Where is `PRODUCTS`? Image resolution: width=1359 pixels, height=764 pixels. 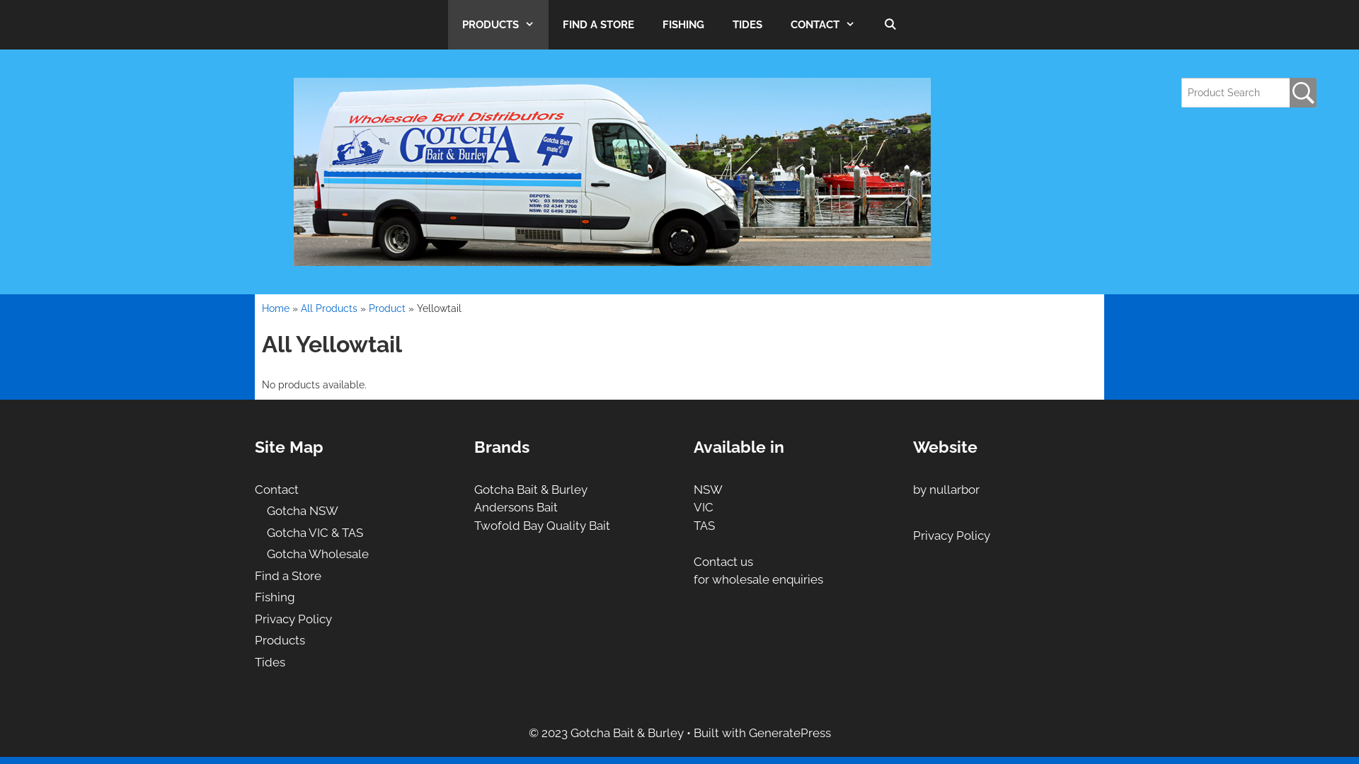
PRODUCTS is located at coordinates (498, 25).